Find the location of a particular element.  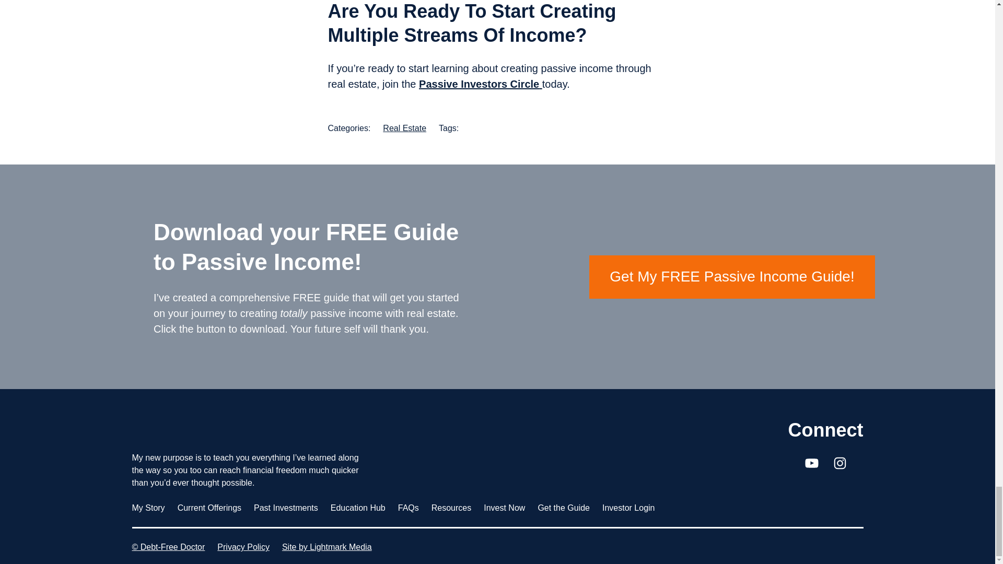

Current Offerings is located at coordinates (209, 508).